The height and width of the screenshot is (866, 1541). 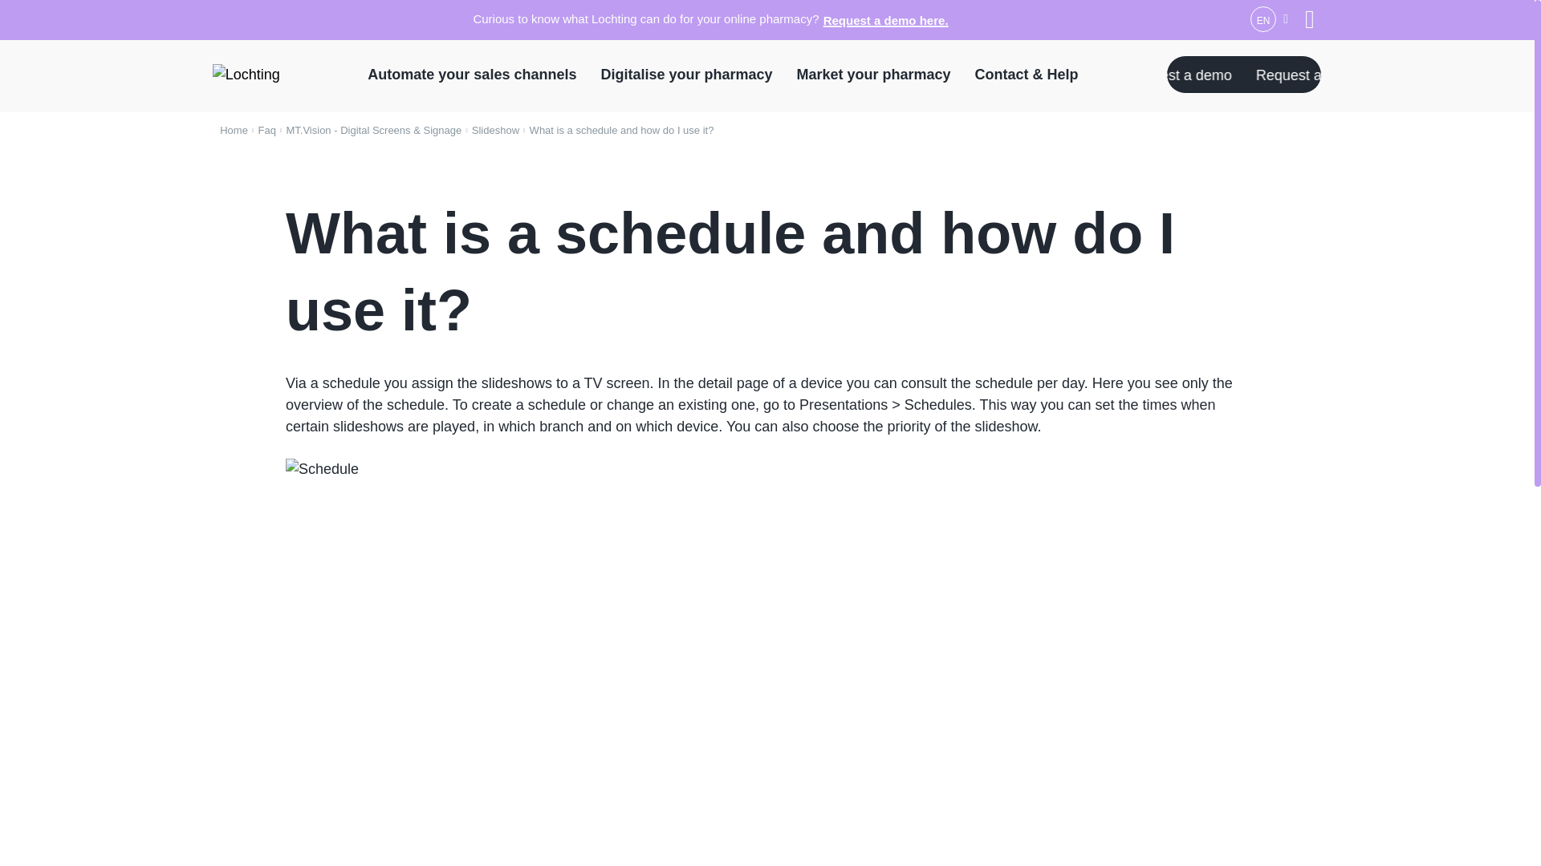 I want to click on Automate your sales channels, so click(x=886, y=21).